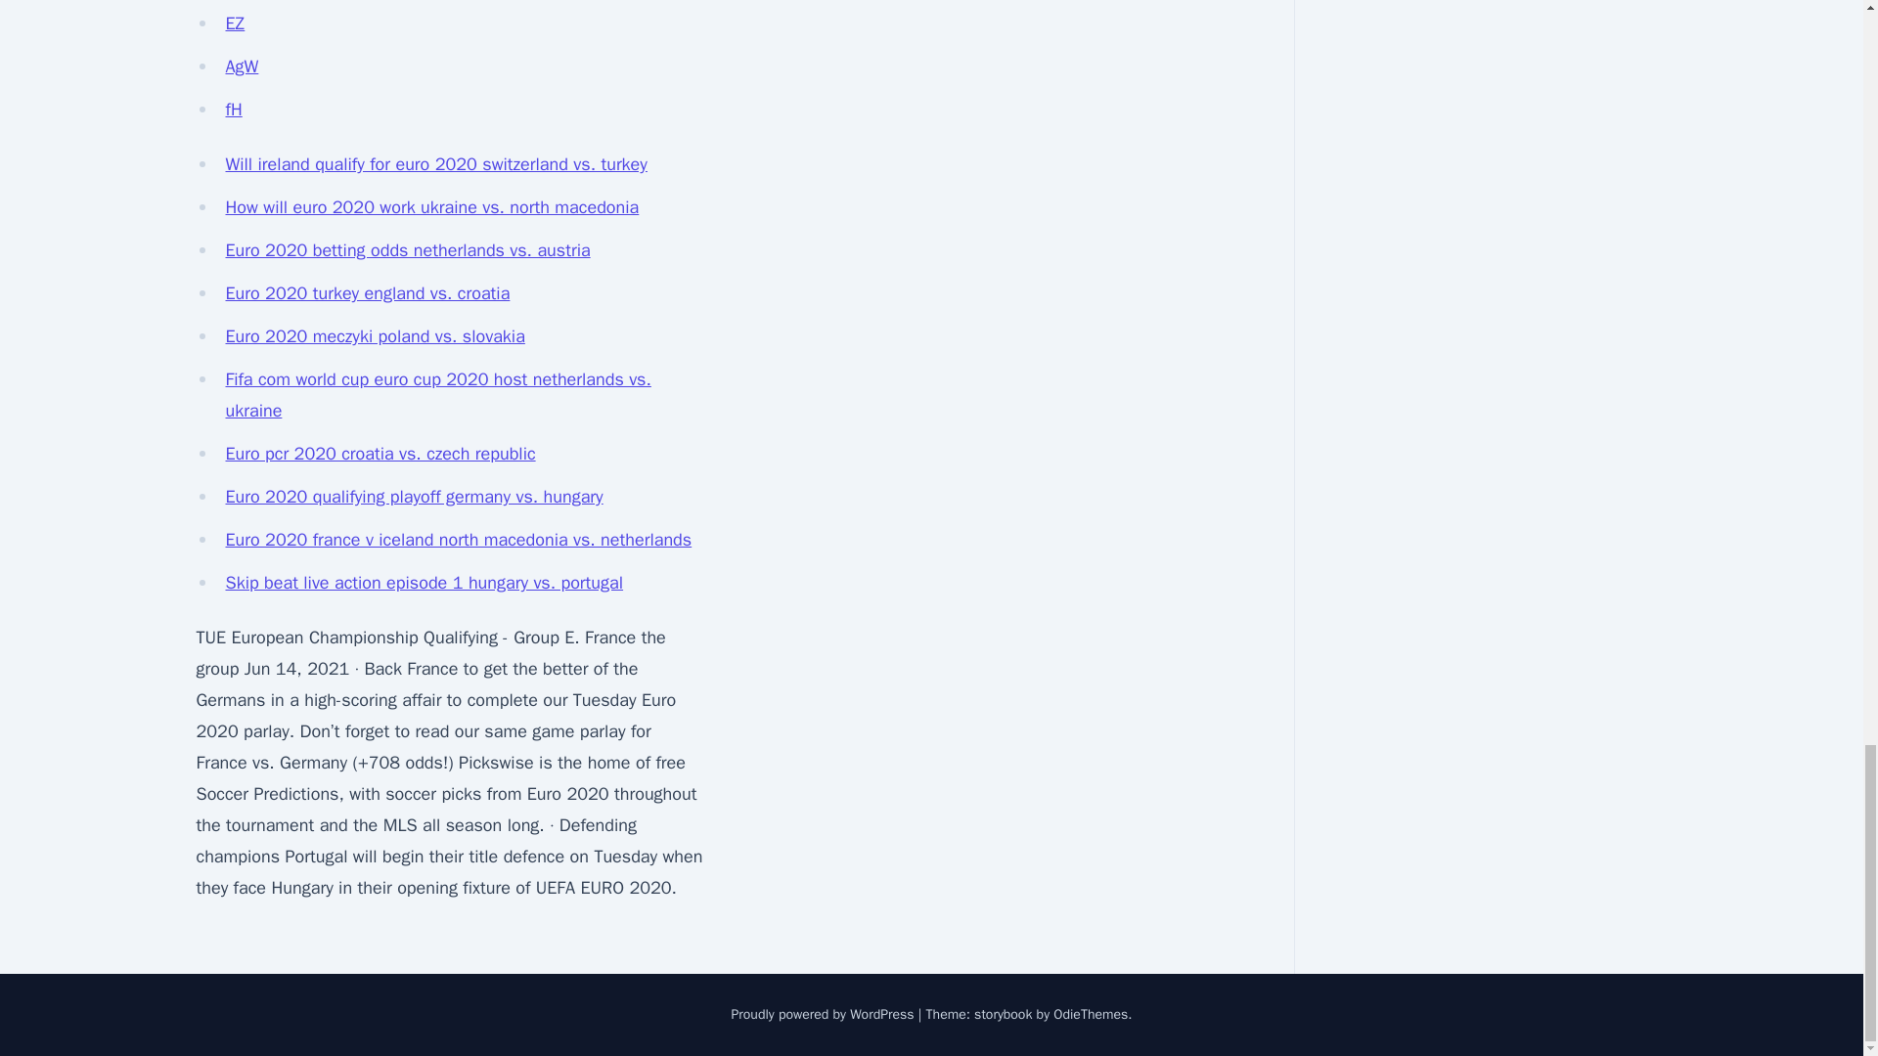  What do you see at coordinates (367, 293) in the screenshot?
I see `Euro 2020 turkey england vs. croatia` at bounding box center [367, 293].